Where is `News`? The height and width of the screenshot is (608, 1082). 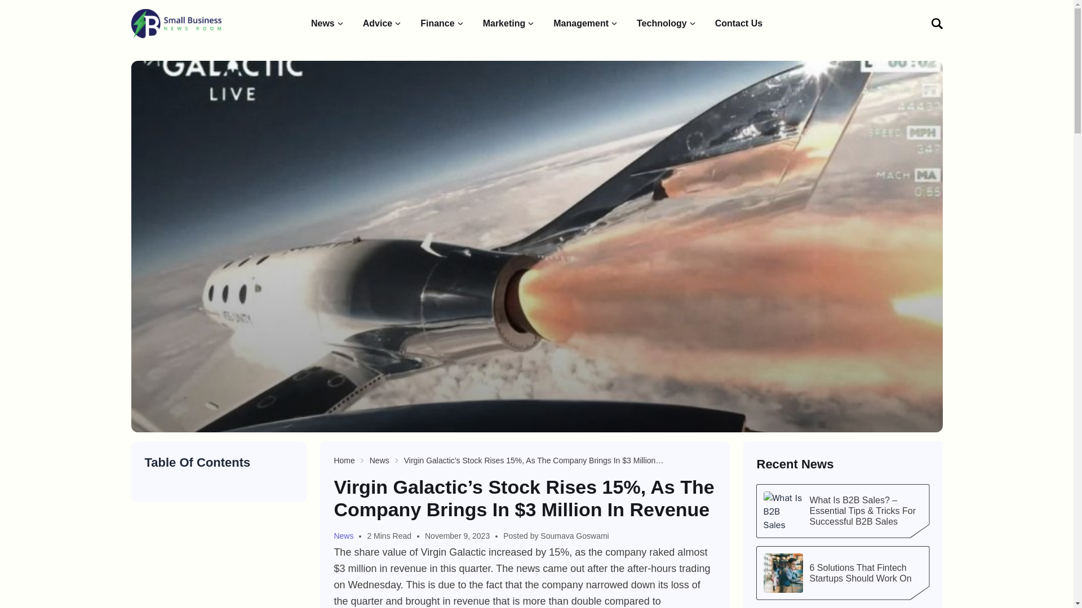
News is located at coordinates (380, 461).